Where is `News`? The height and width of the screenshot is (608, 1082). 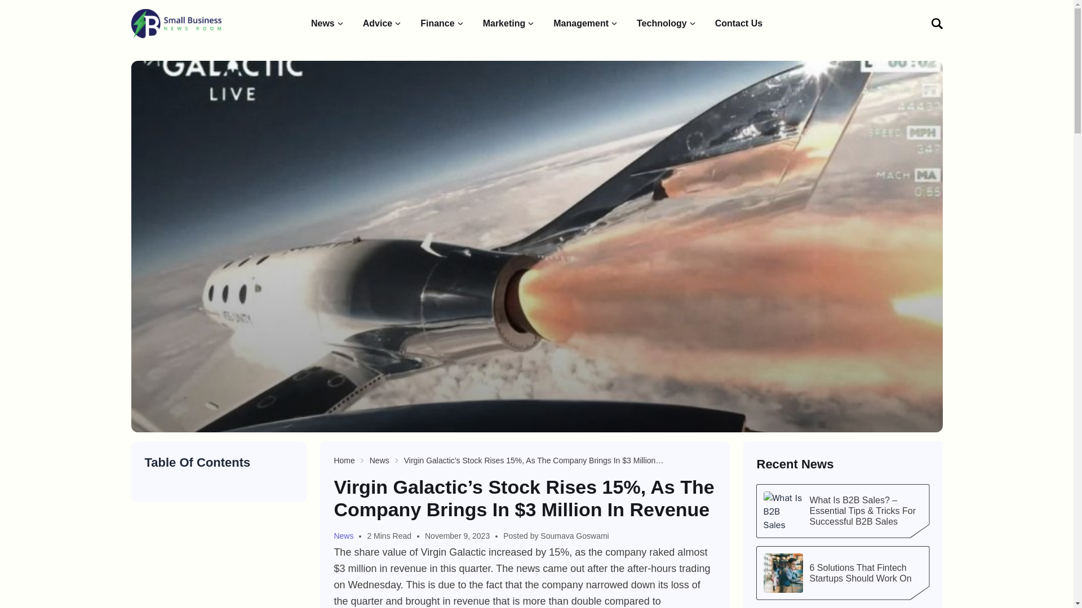
News is located at coordinates (380, 461).